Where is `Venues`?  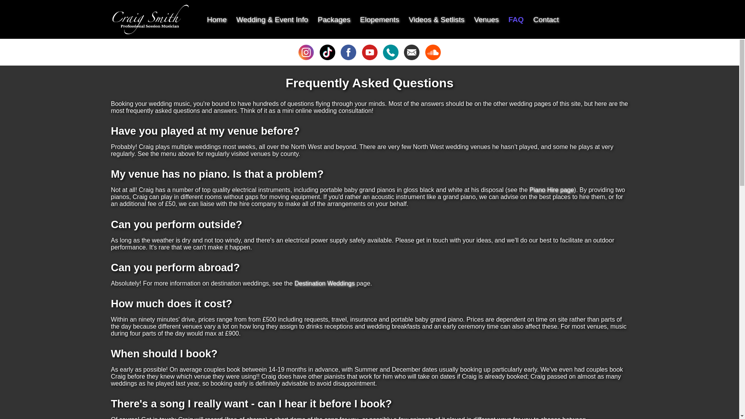
Venues is located at coordinates (487, 19).